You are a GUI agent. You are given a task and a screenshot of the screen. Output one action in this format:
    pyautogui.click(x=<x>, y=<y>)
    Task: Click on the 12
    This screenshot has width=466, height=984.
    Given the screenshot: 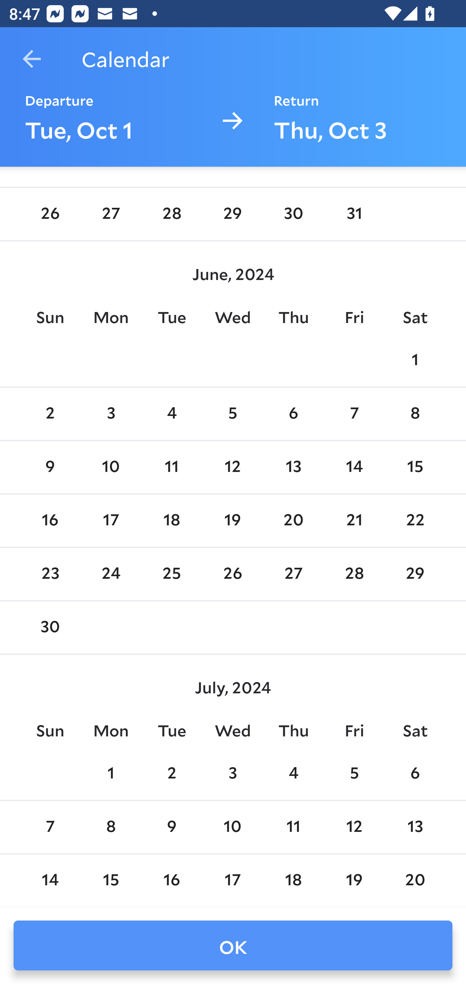 What is the action you would take?
    pyautogui.click(x=233, y=467)
    